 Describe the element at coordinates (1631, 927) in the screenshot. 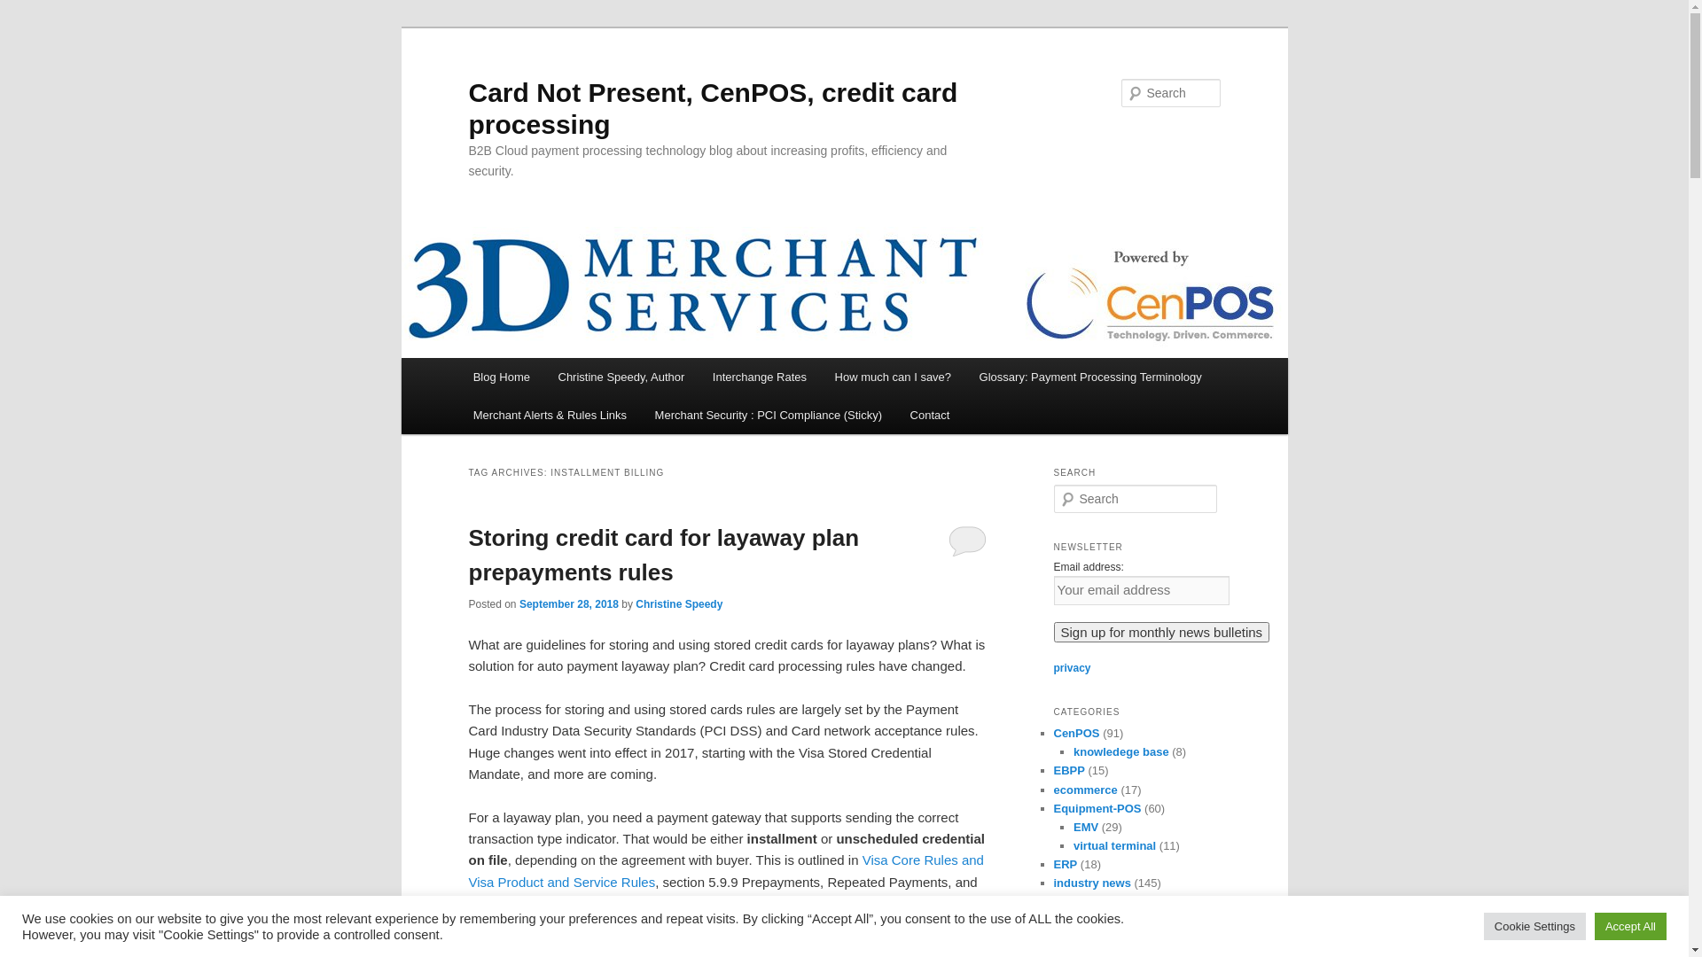

I see `Accept All` at that location.